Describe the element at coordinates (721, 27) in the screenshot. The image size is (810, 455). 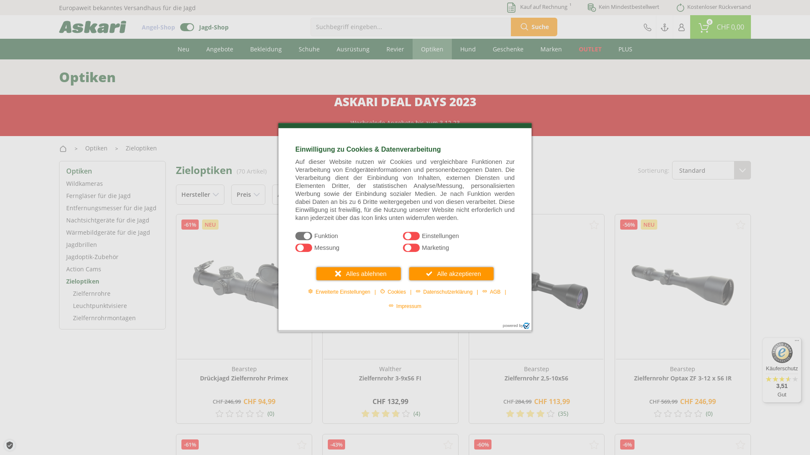
I see `0
CHF 0,00` at that location.